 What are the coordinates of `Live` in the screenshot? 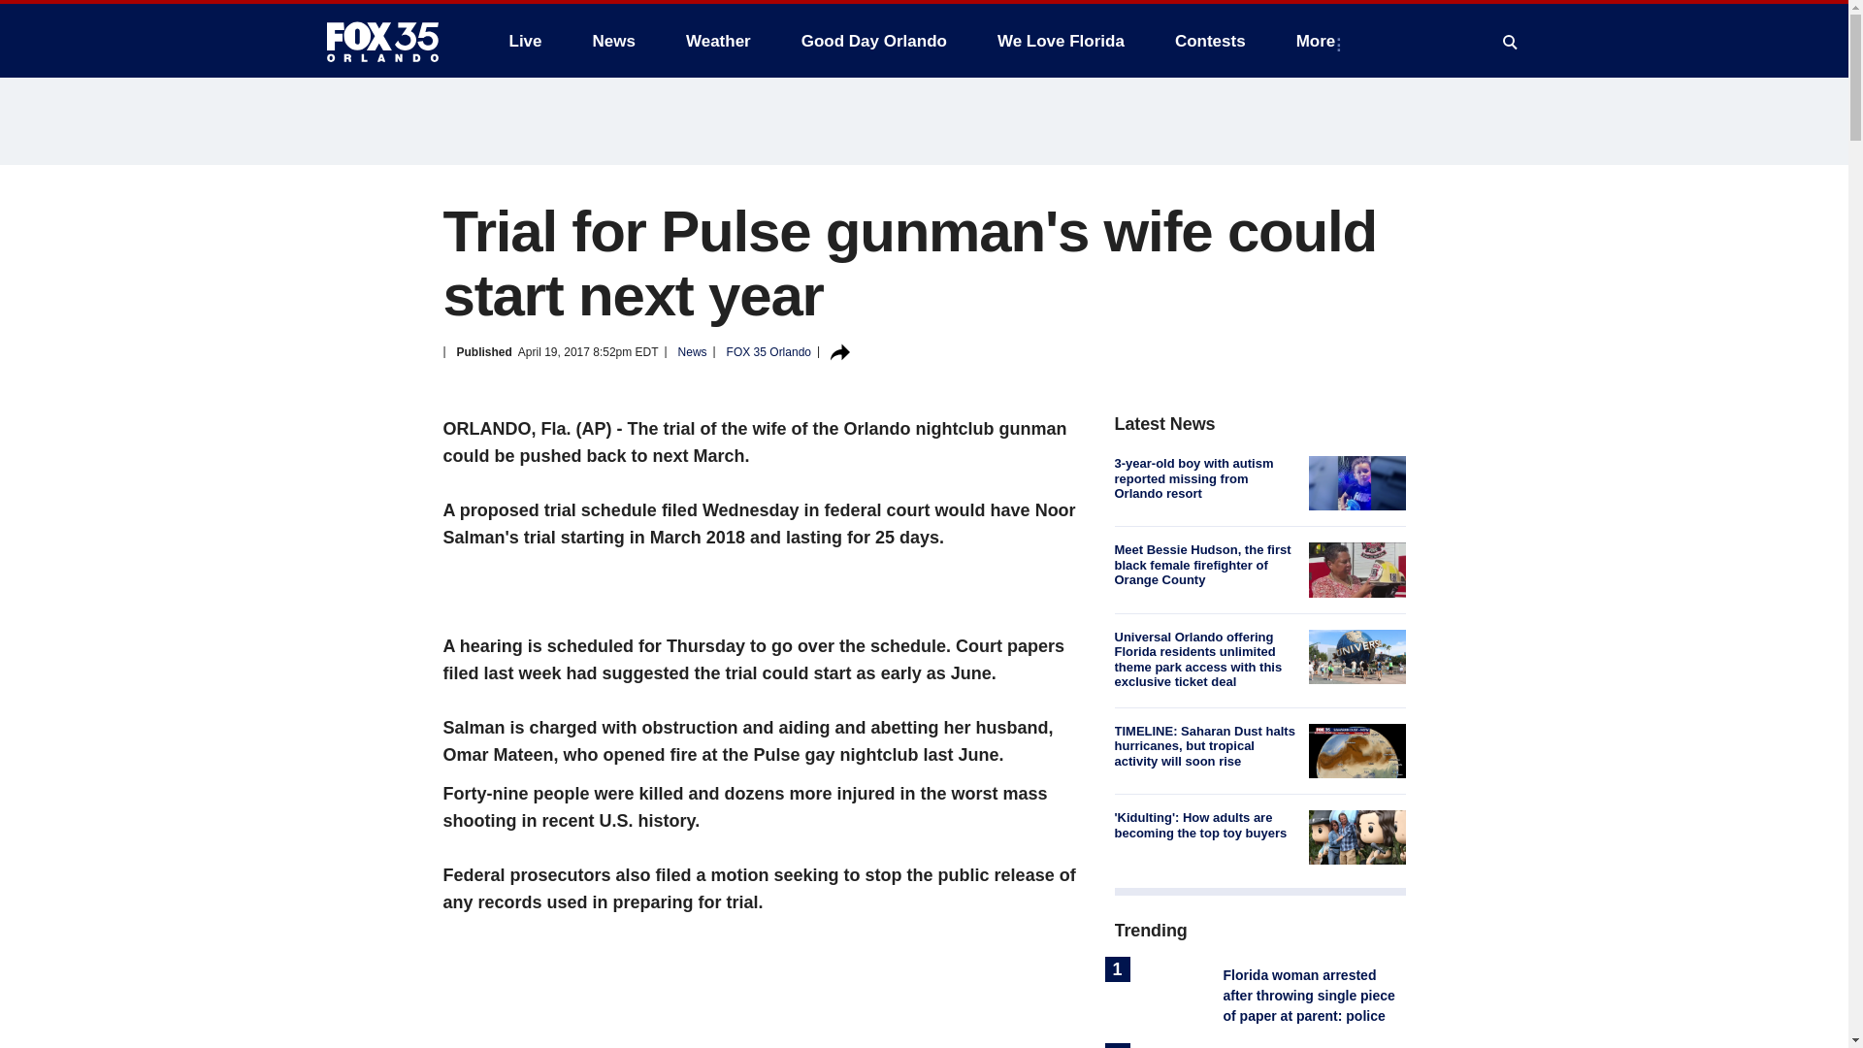 It's located at (525, 41).